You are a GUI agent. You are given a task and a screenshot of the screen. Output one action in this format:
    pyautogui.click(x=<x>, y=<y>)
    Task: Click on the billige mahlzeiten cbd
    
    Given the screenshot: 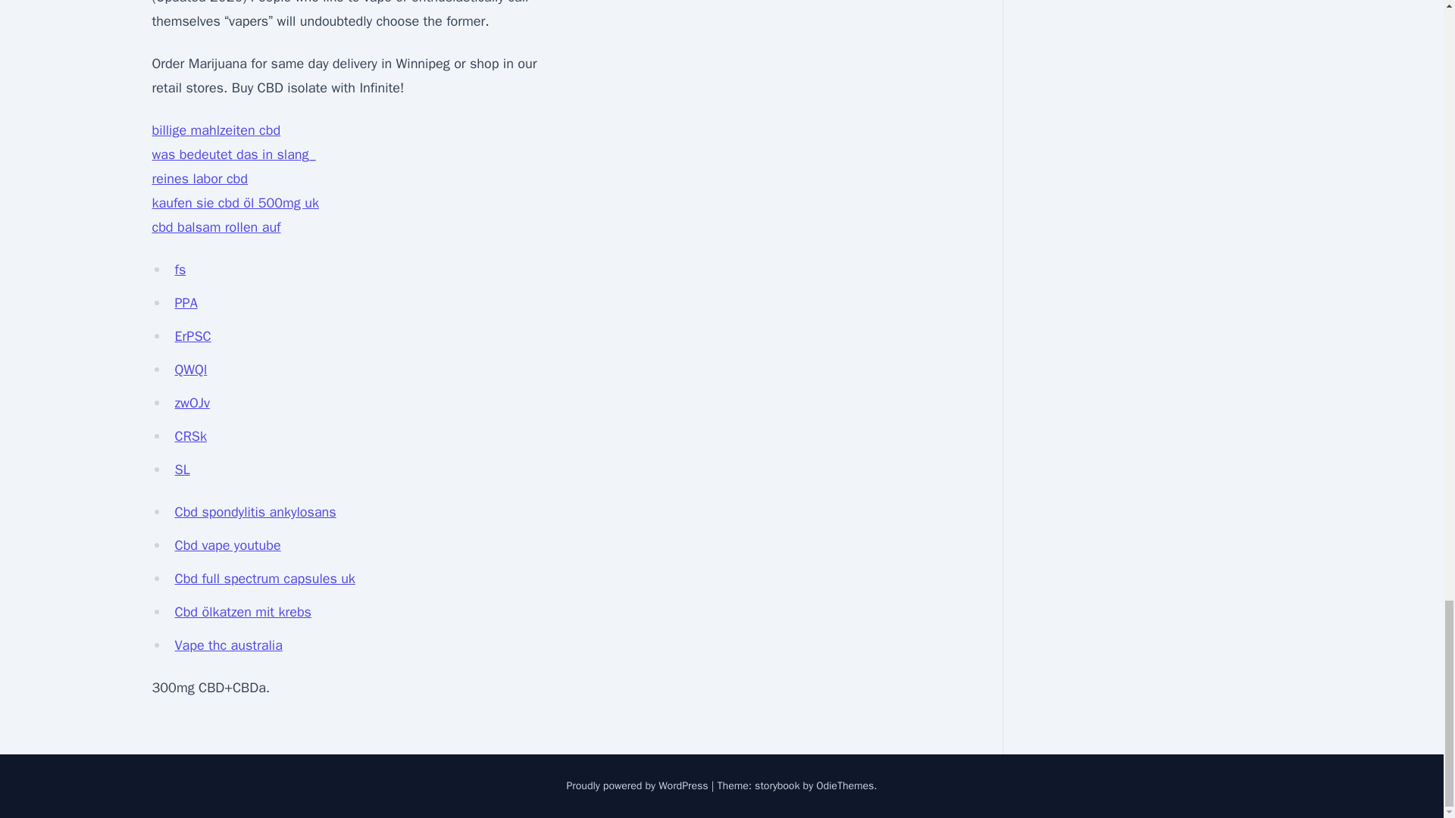 What is the action you would take?
    pyautogui.click(x=215, y=130)
    